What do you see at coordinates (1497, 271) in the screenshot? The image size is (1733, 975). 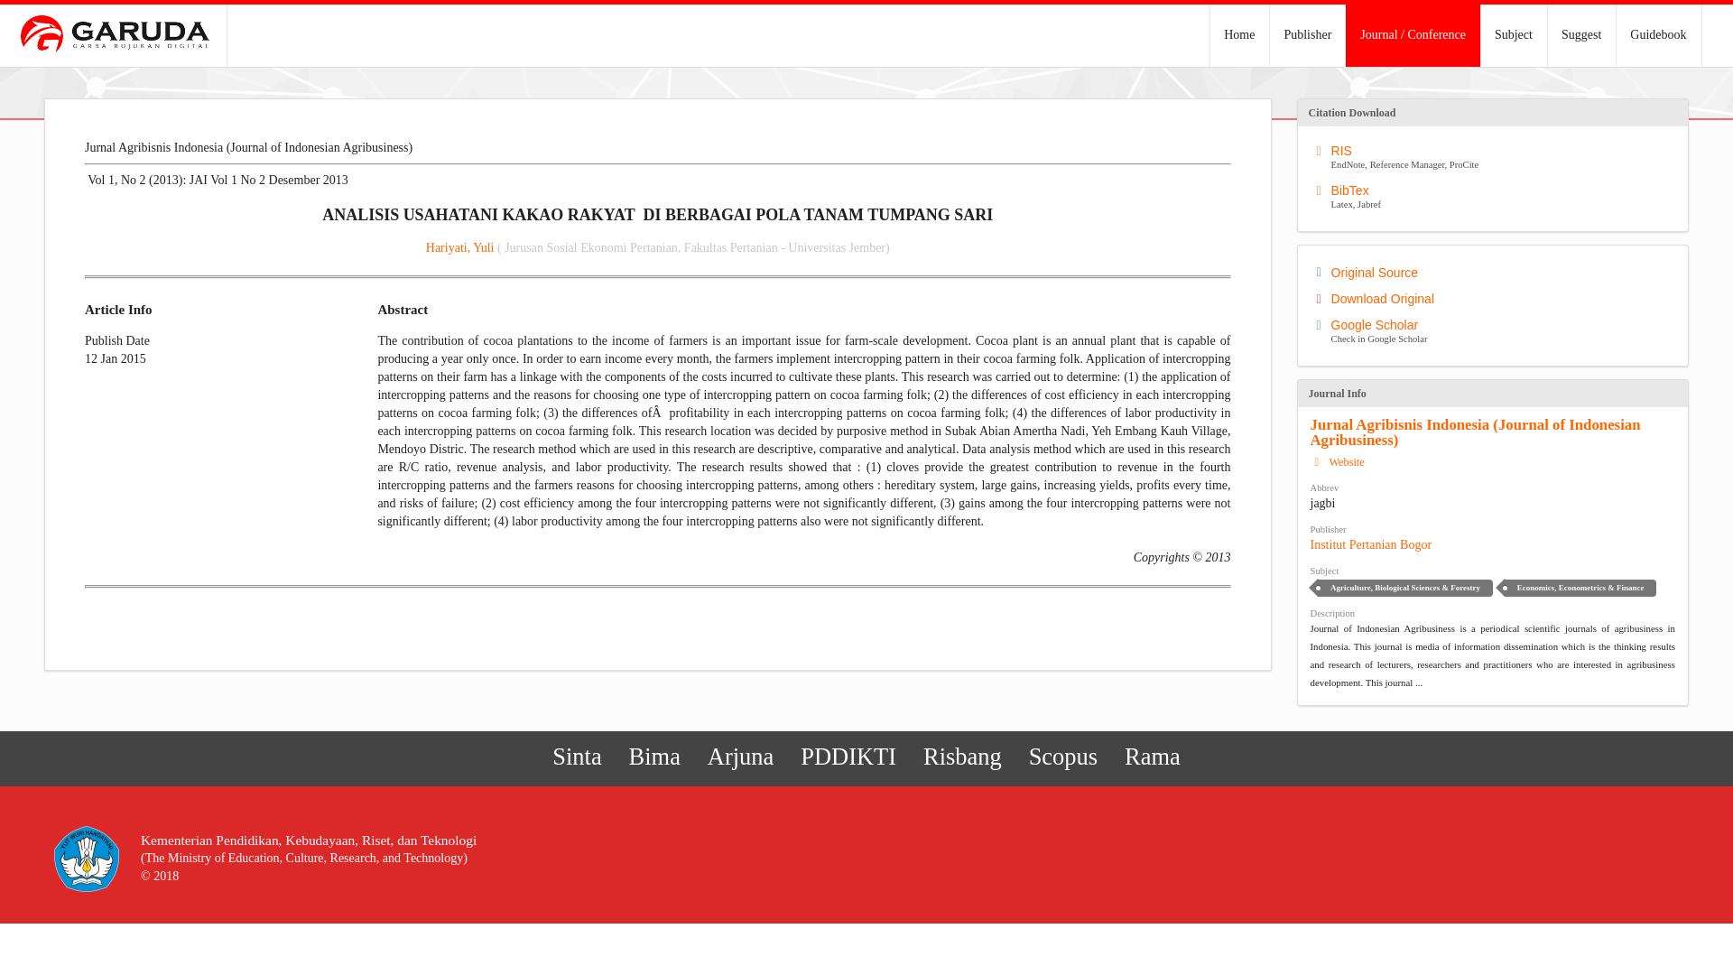 I see `Subject` at bounding box center [1497, 271].